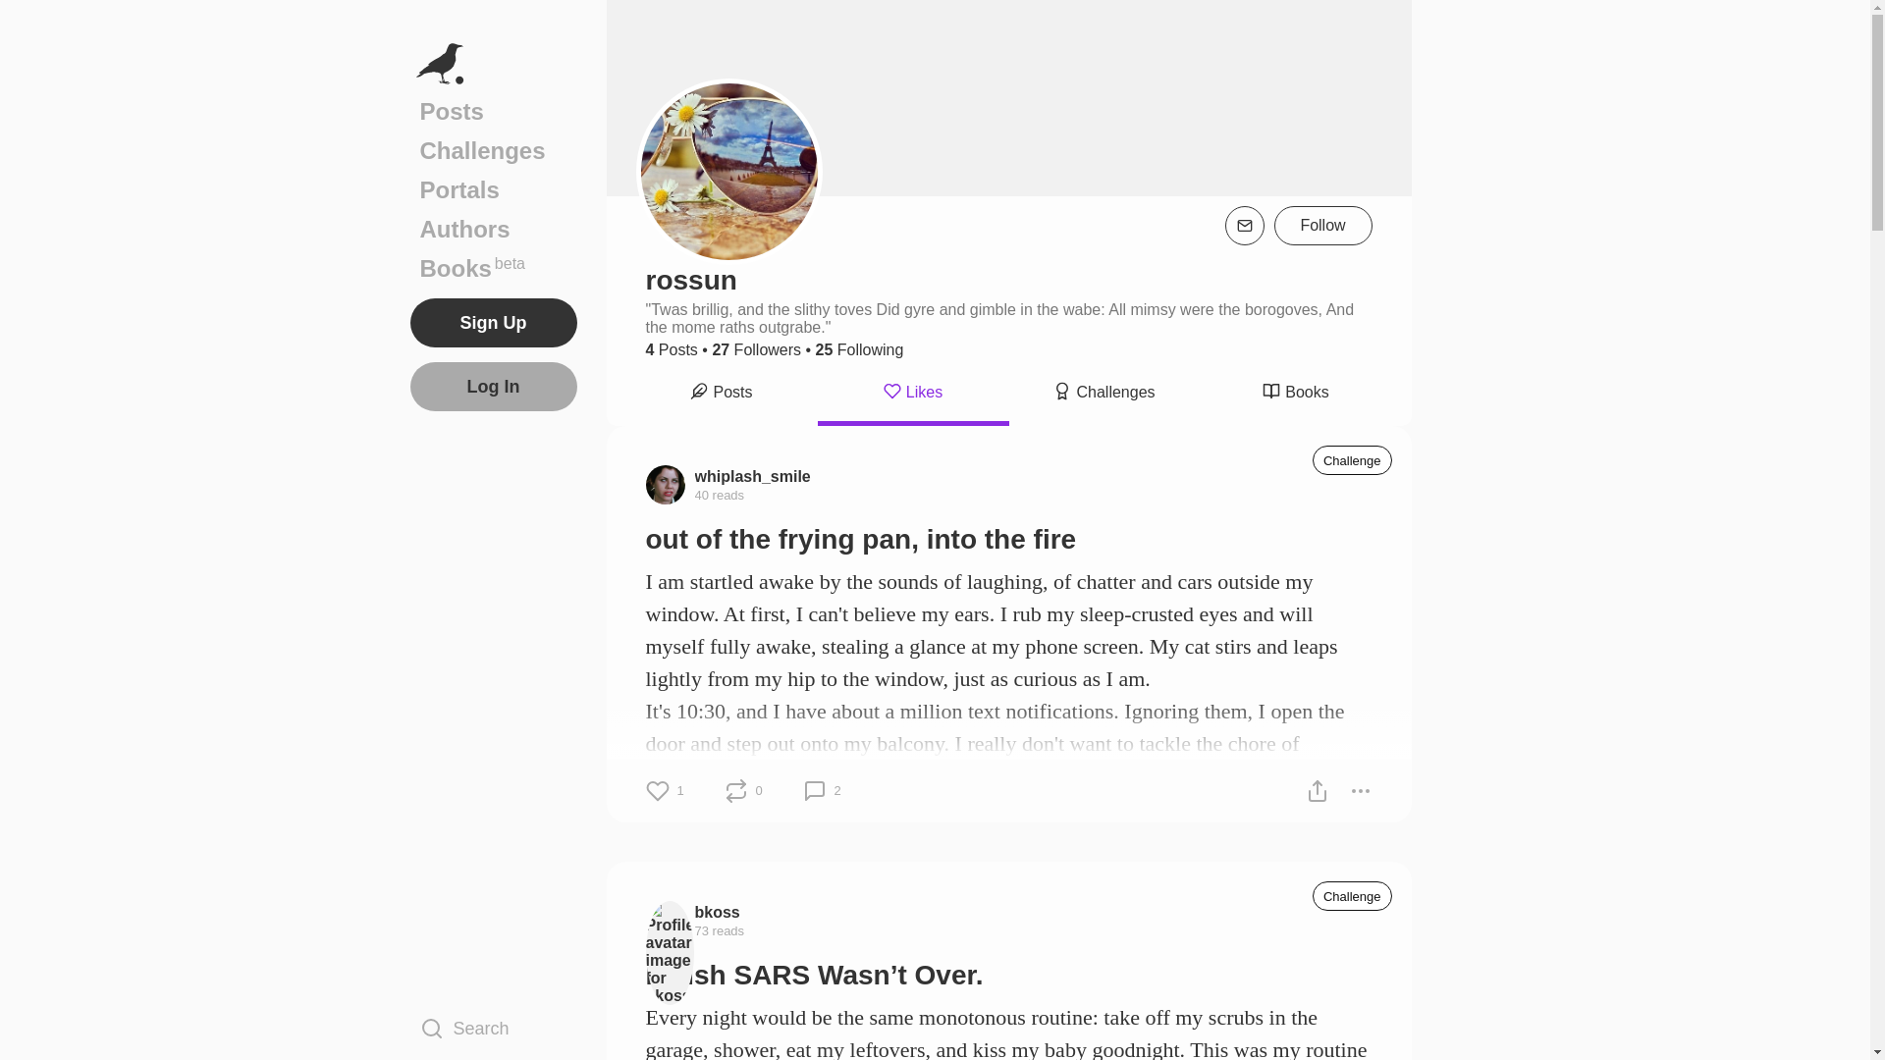  I want to click on Challenge, so click(1352, 895).